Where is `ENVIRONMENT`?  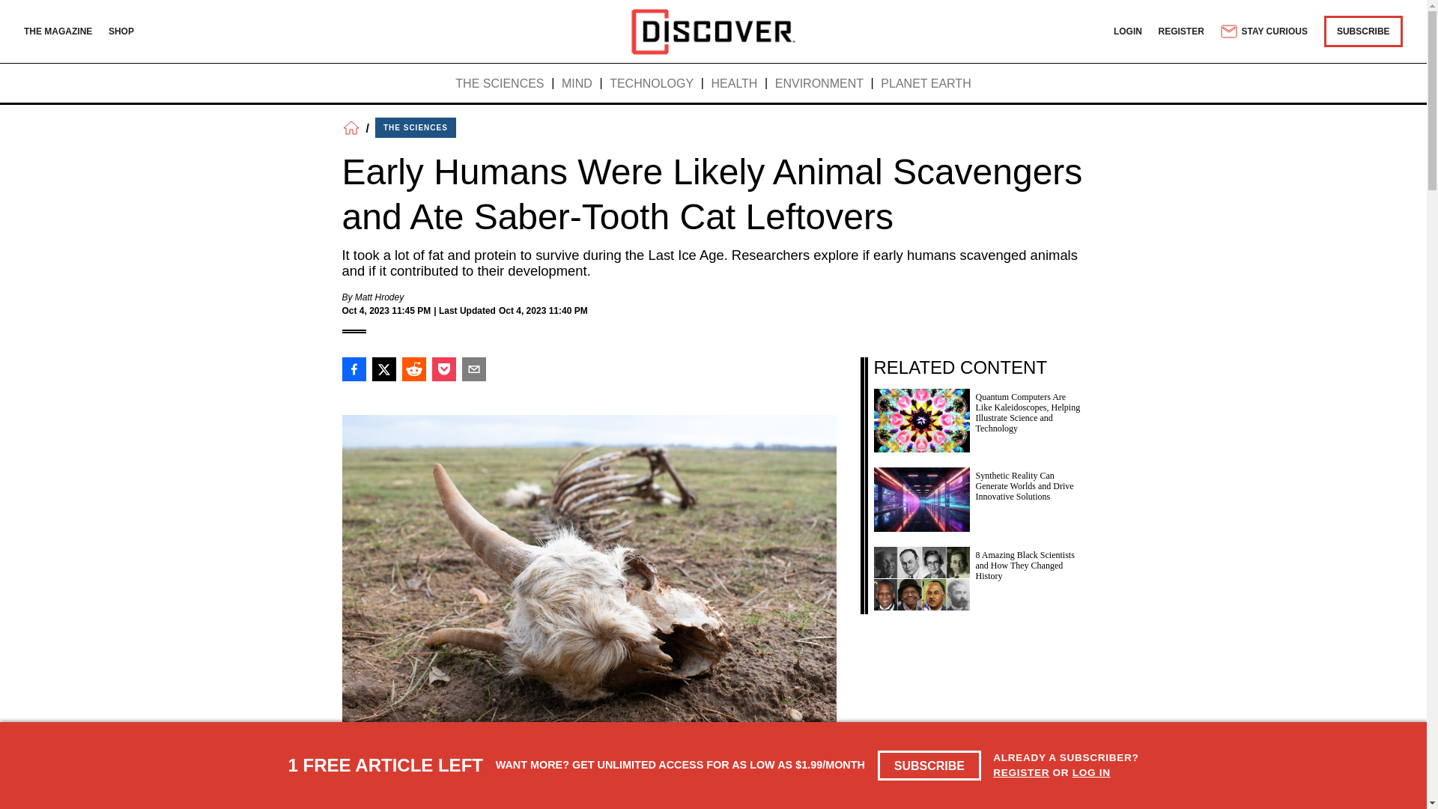
ENVIRONMENT is located at coordinates (819, 84).